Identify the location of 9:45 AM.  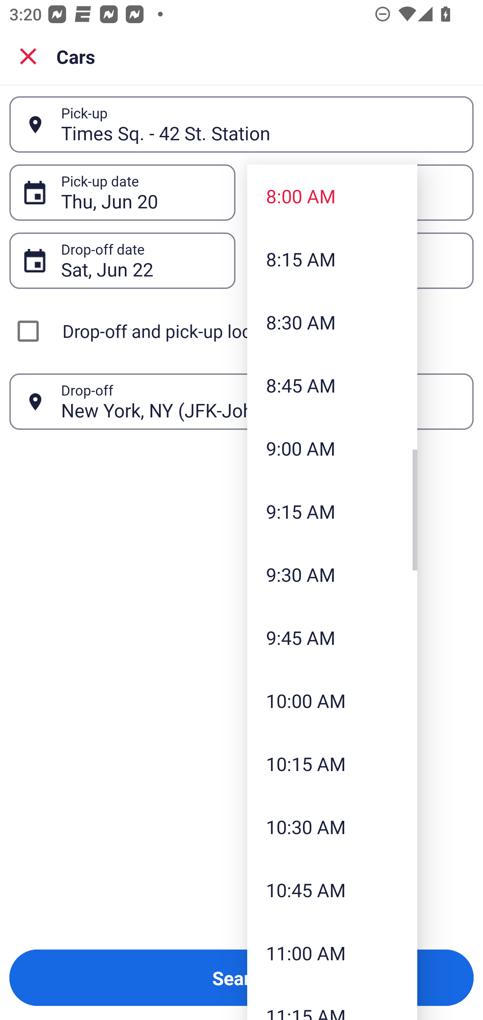
(332, 637).